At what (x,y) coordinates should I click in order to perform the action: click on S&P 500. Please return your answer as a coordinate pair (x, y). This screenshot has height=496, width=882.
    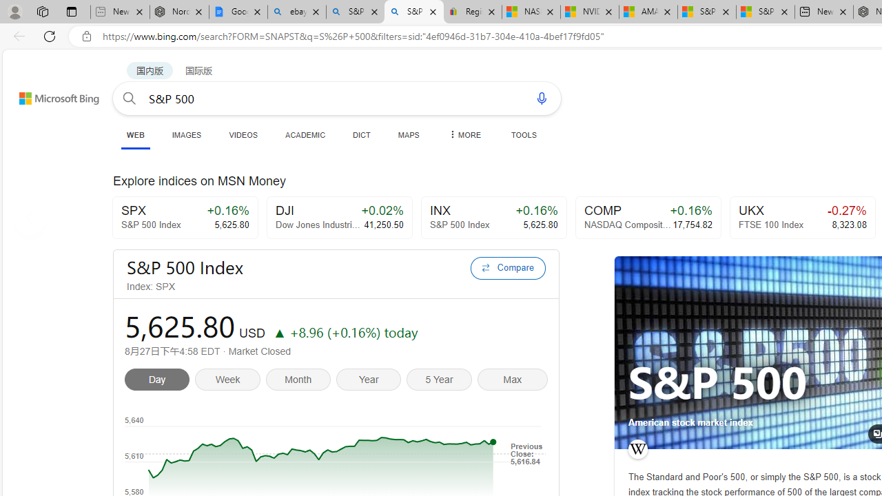
    Looking at the image, I should click on (718, 383).